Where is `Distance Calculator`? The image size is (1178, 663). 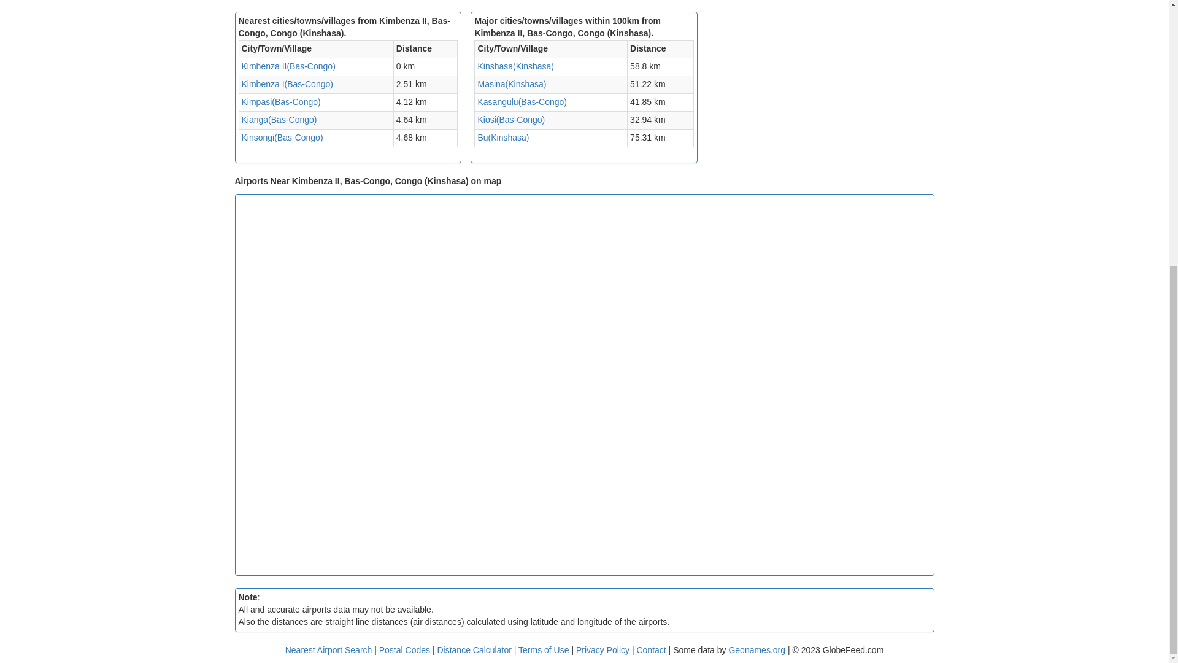
Distance Calculator is located at coordinates (474, 649).